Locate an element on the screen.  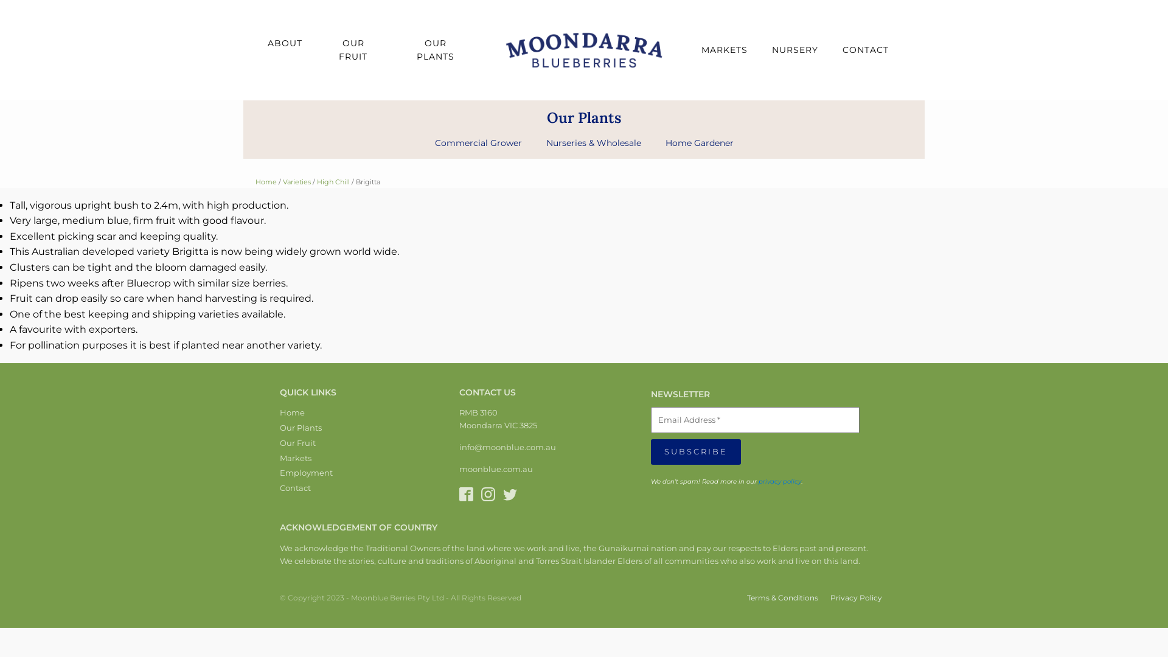
Our Plants is located at coordinates (307, 429).